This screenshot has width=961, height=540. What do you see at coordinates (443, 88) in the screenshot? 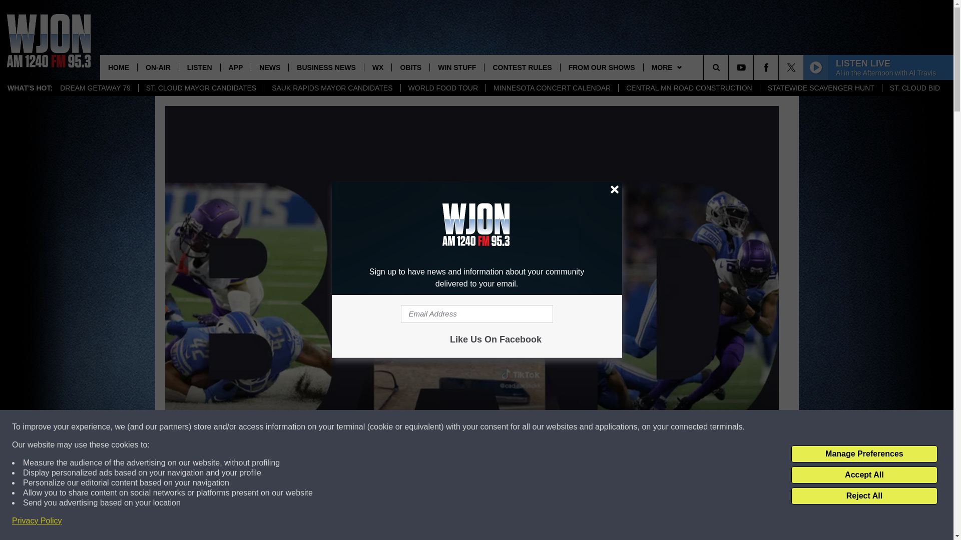
I see `WORLD FOOD TOUR` at bounding box center [443, 88].